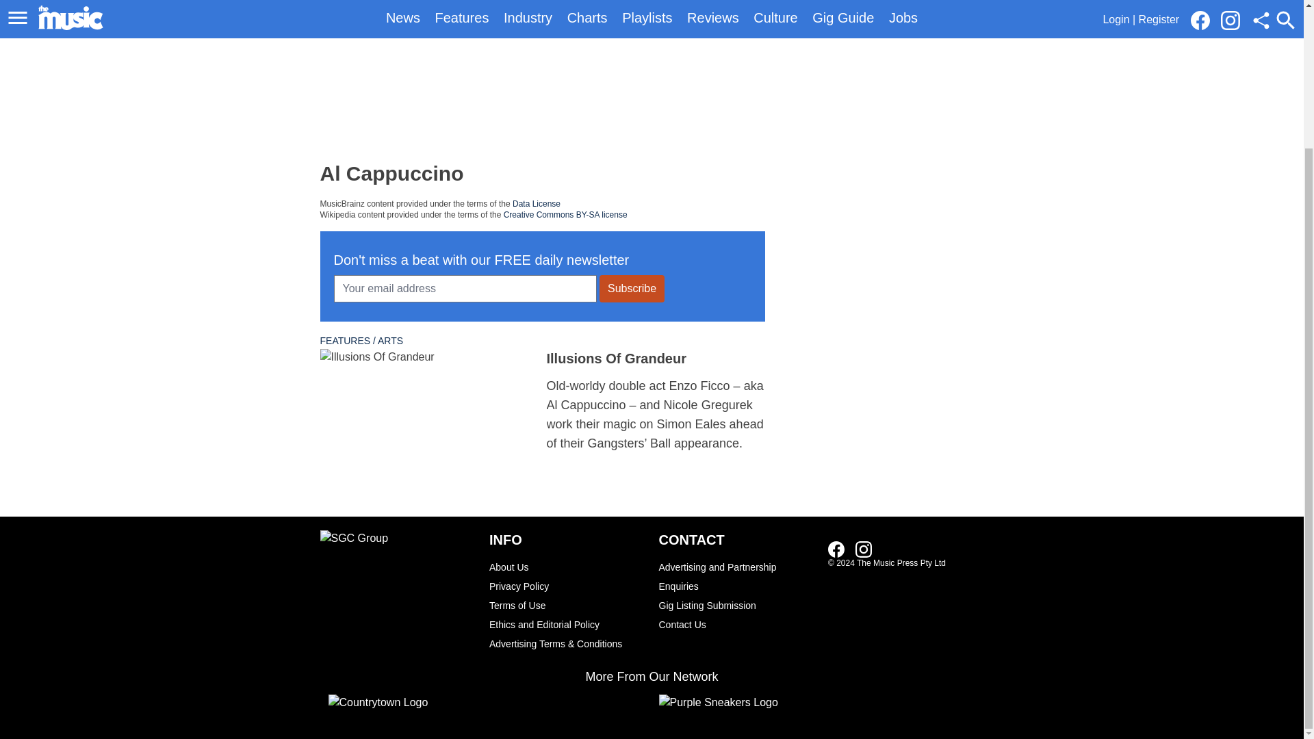 The width and height of the screenshot is (1314, 739). What do you see at coordinates (736, 605) in the screenshot?
I see `Gig Listing Submission` at bounding box center [736, 605].